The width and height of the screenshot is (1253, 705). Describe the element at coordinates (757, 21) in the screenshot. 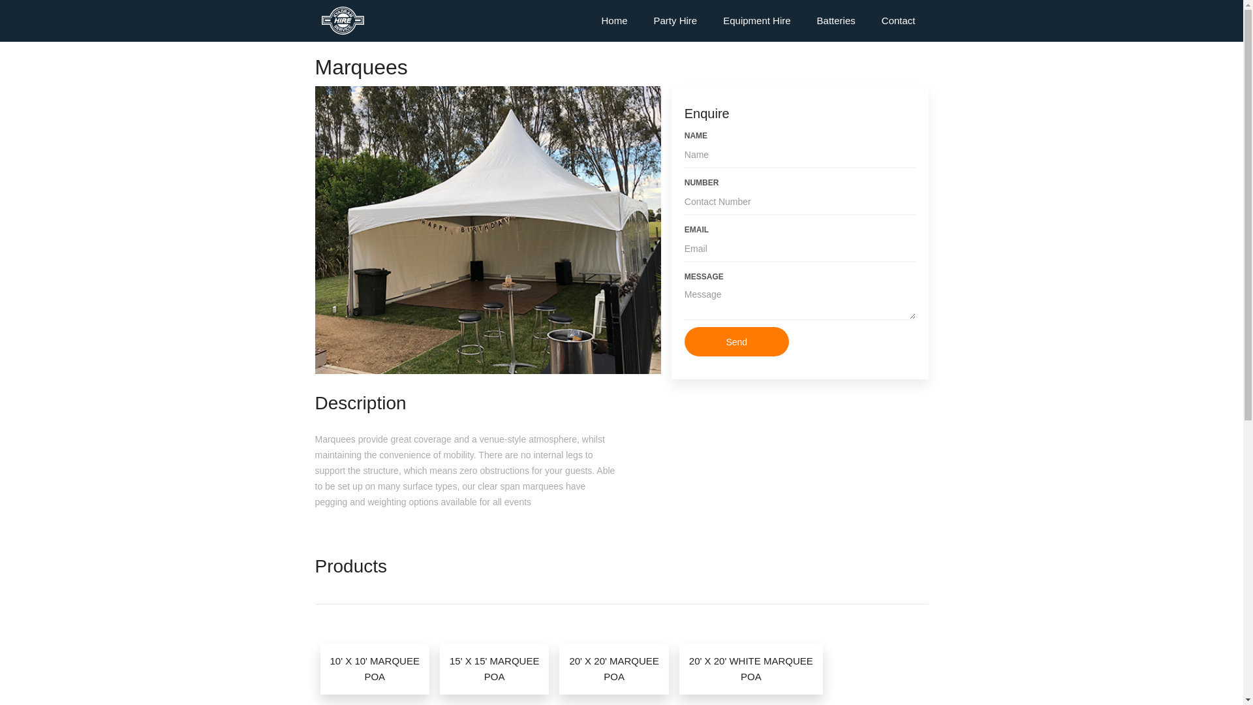

I see `Equipment Hire` at that location.